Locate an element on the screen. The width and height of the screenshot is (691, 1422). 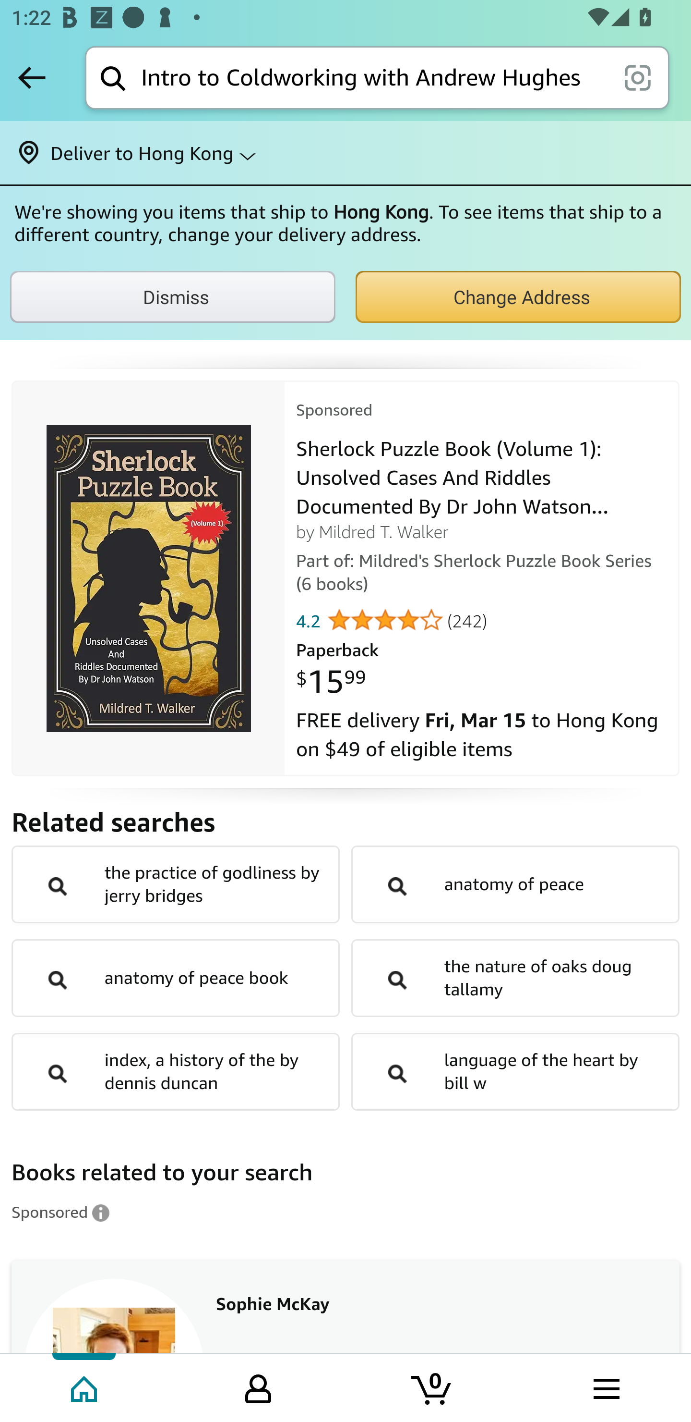
scan it is located at coordinates (637, 77).